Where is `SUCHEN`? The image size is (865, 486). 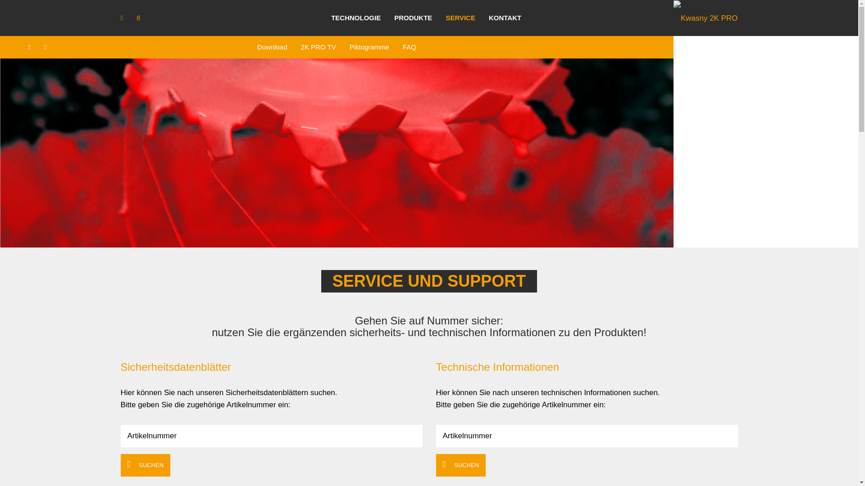 SUCHEN is located at coordinates (146, 465).